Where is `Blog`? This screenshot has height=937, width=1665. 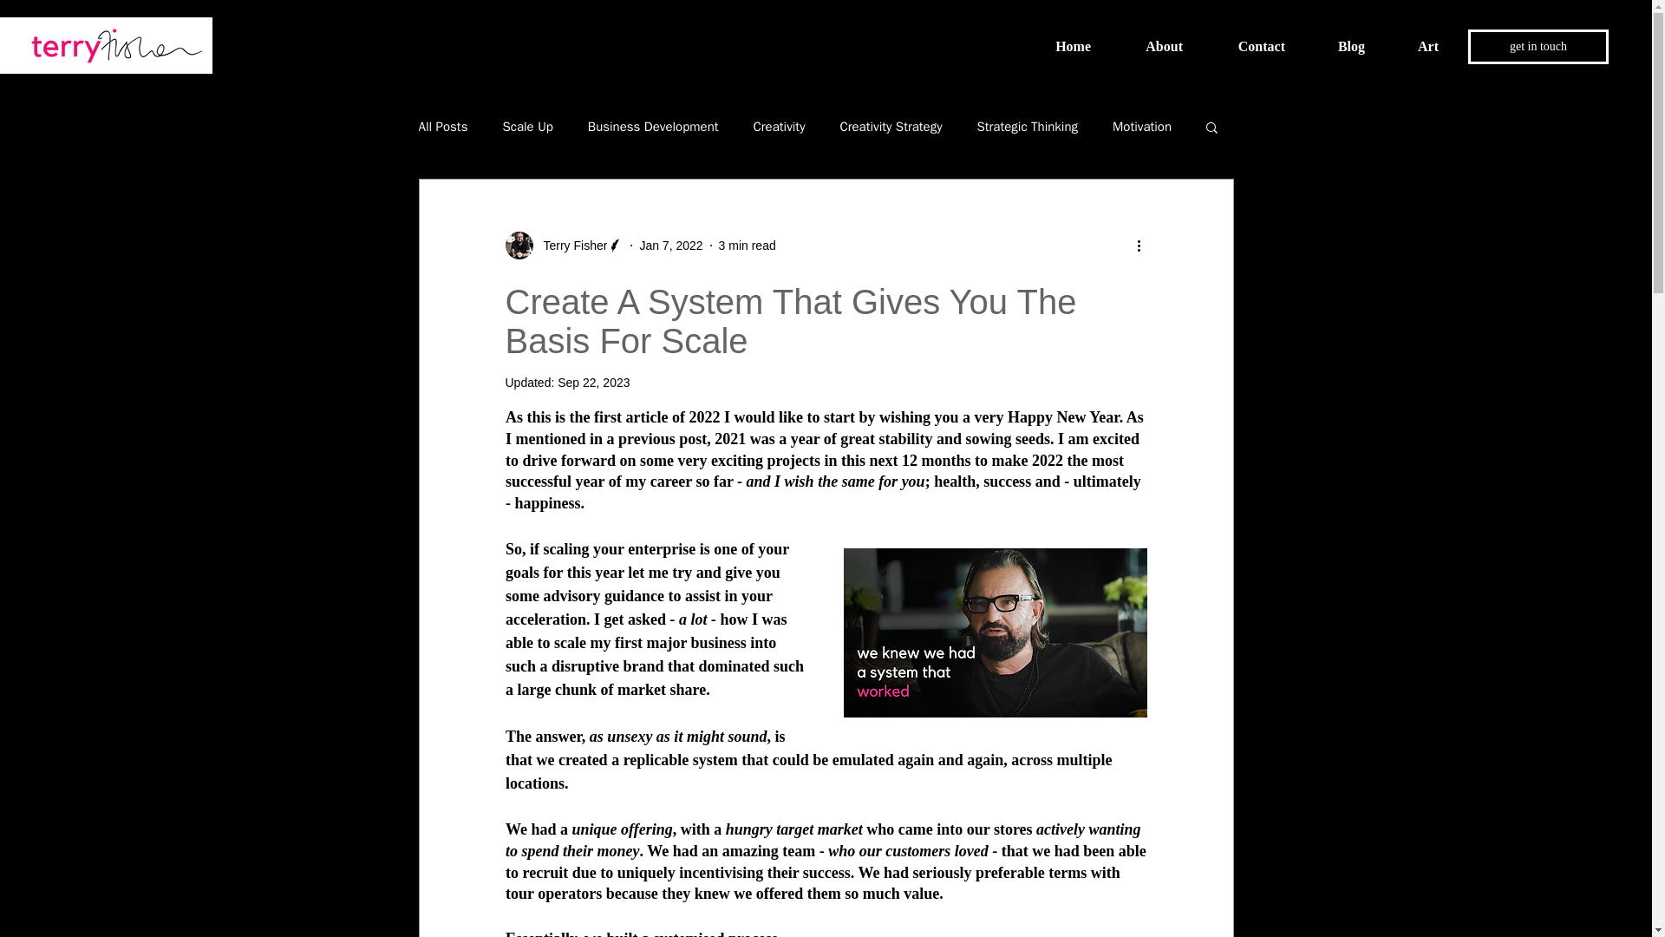 Blog is located at coordinates (1338, 47).